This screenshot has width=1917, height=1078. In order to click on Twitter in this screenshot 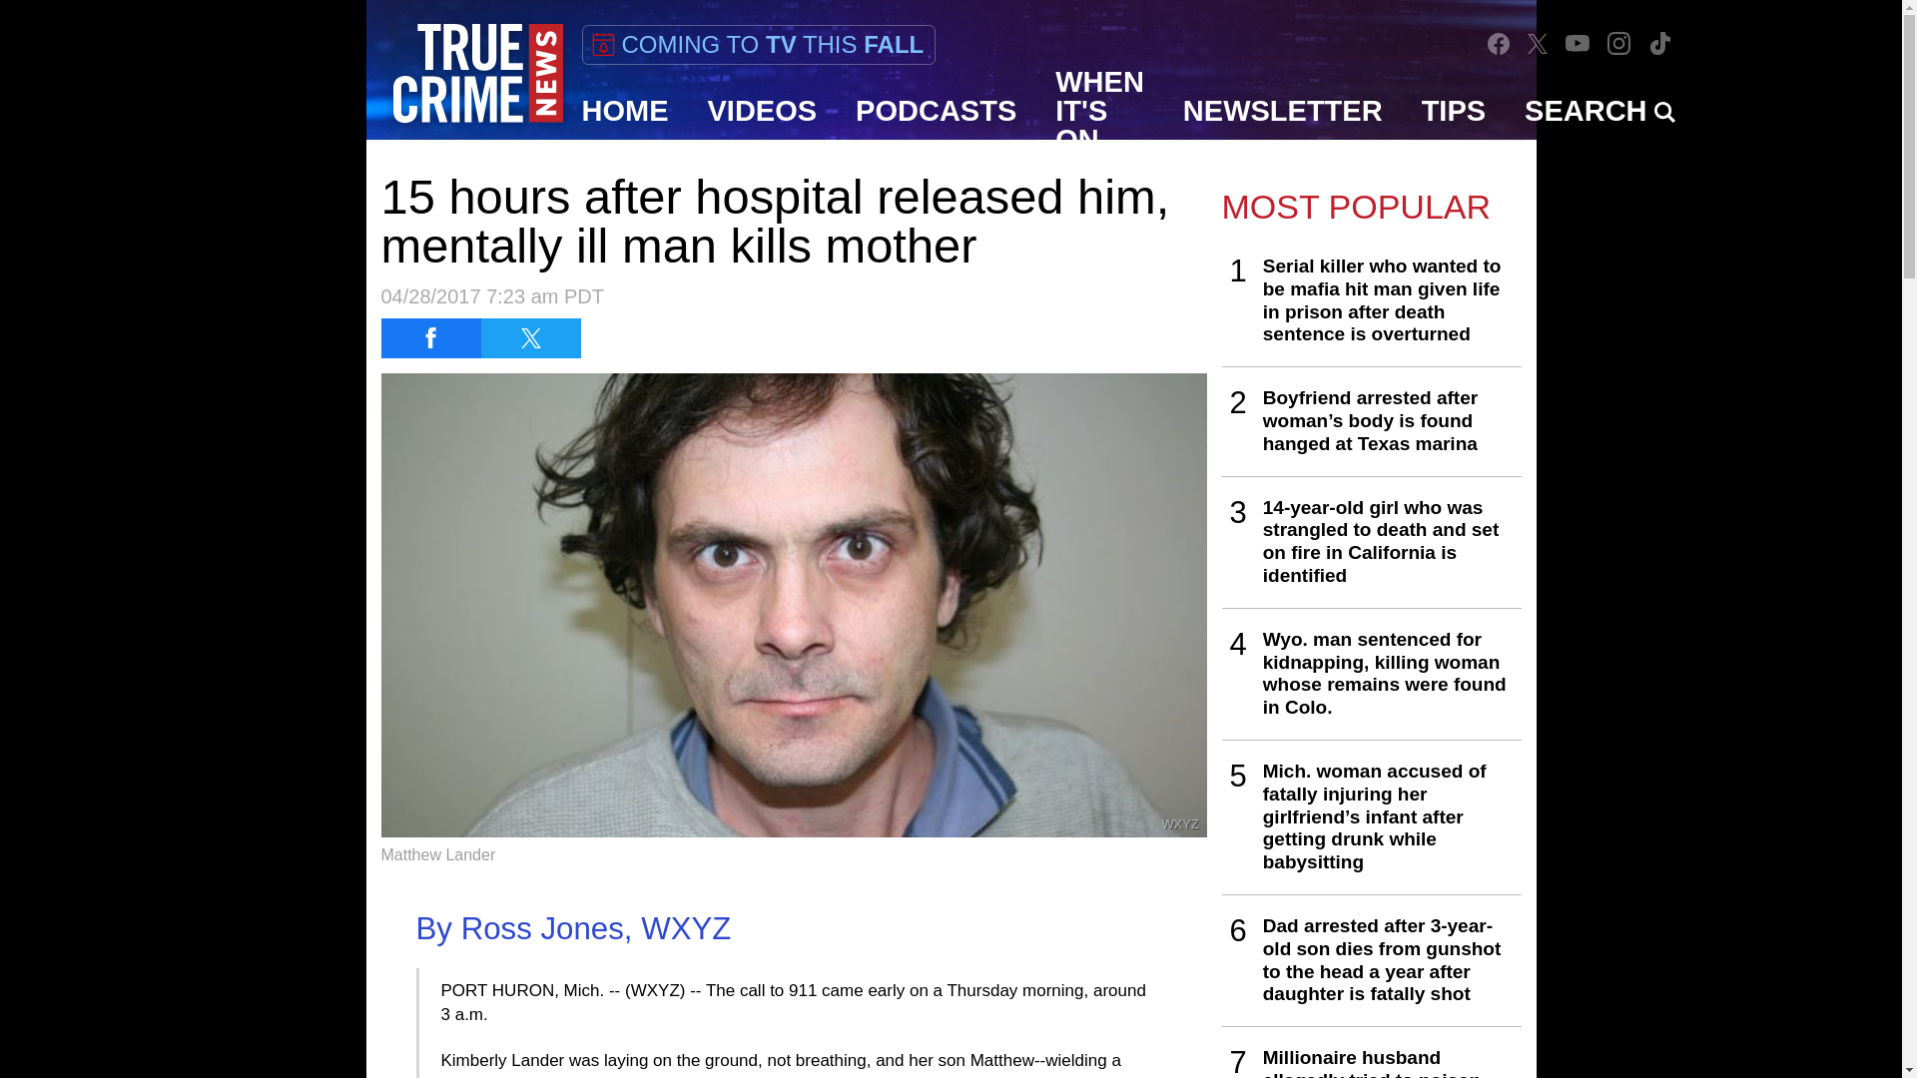, I will do `click(1538, 42)`.